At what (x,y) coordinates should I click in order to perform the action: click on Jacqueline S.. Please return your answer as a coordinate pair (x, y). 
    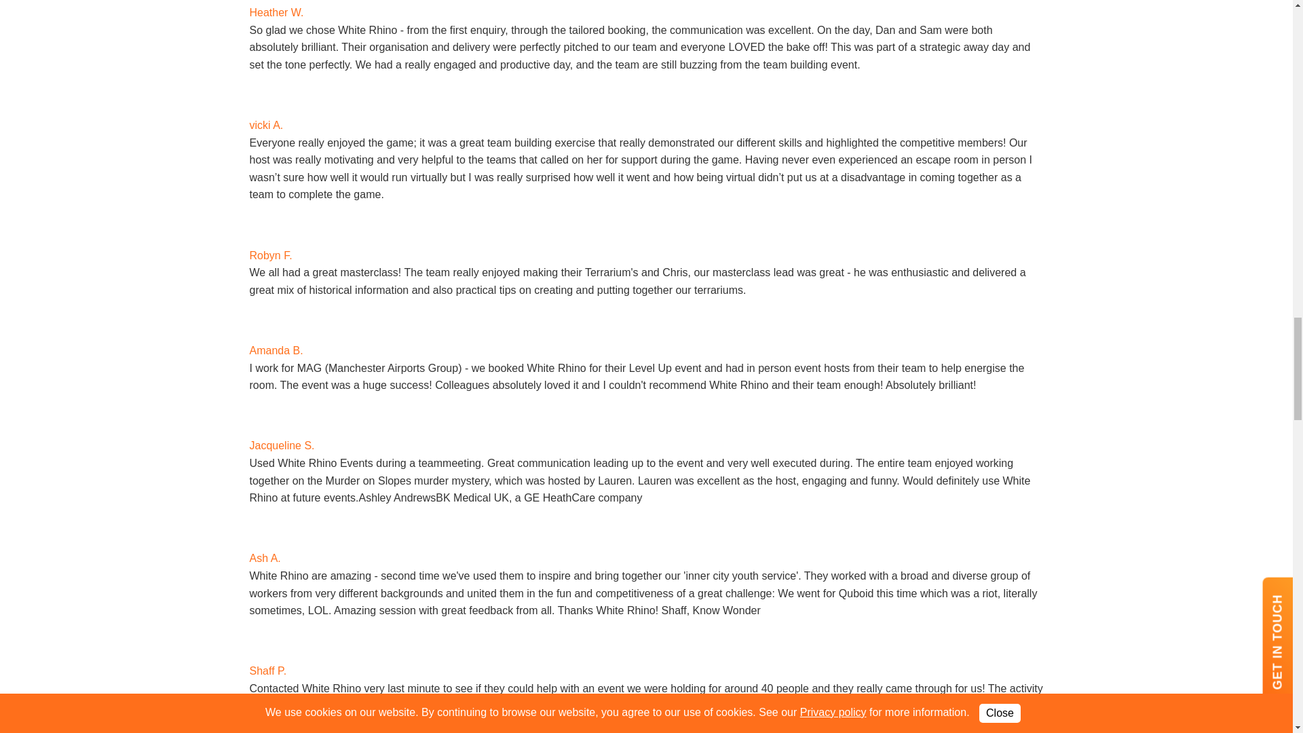
    Looking at the image, I should click on (282, 445).